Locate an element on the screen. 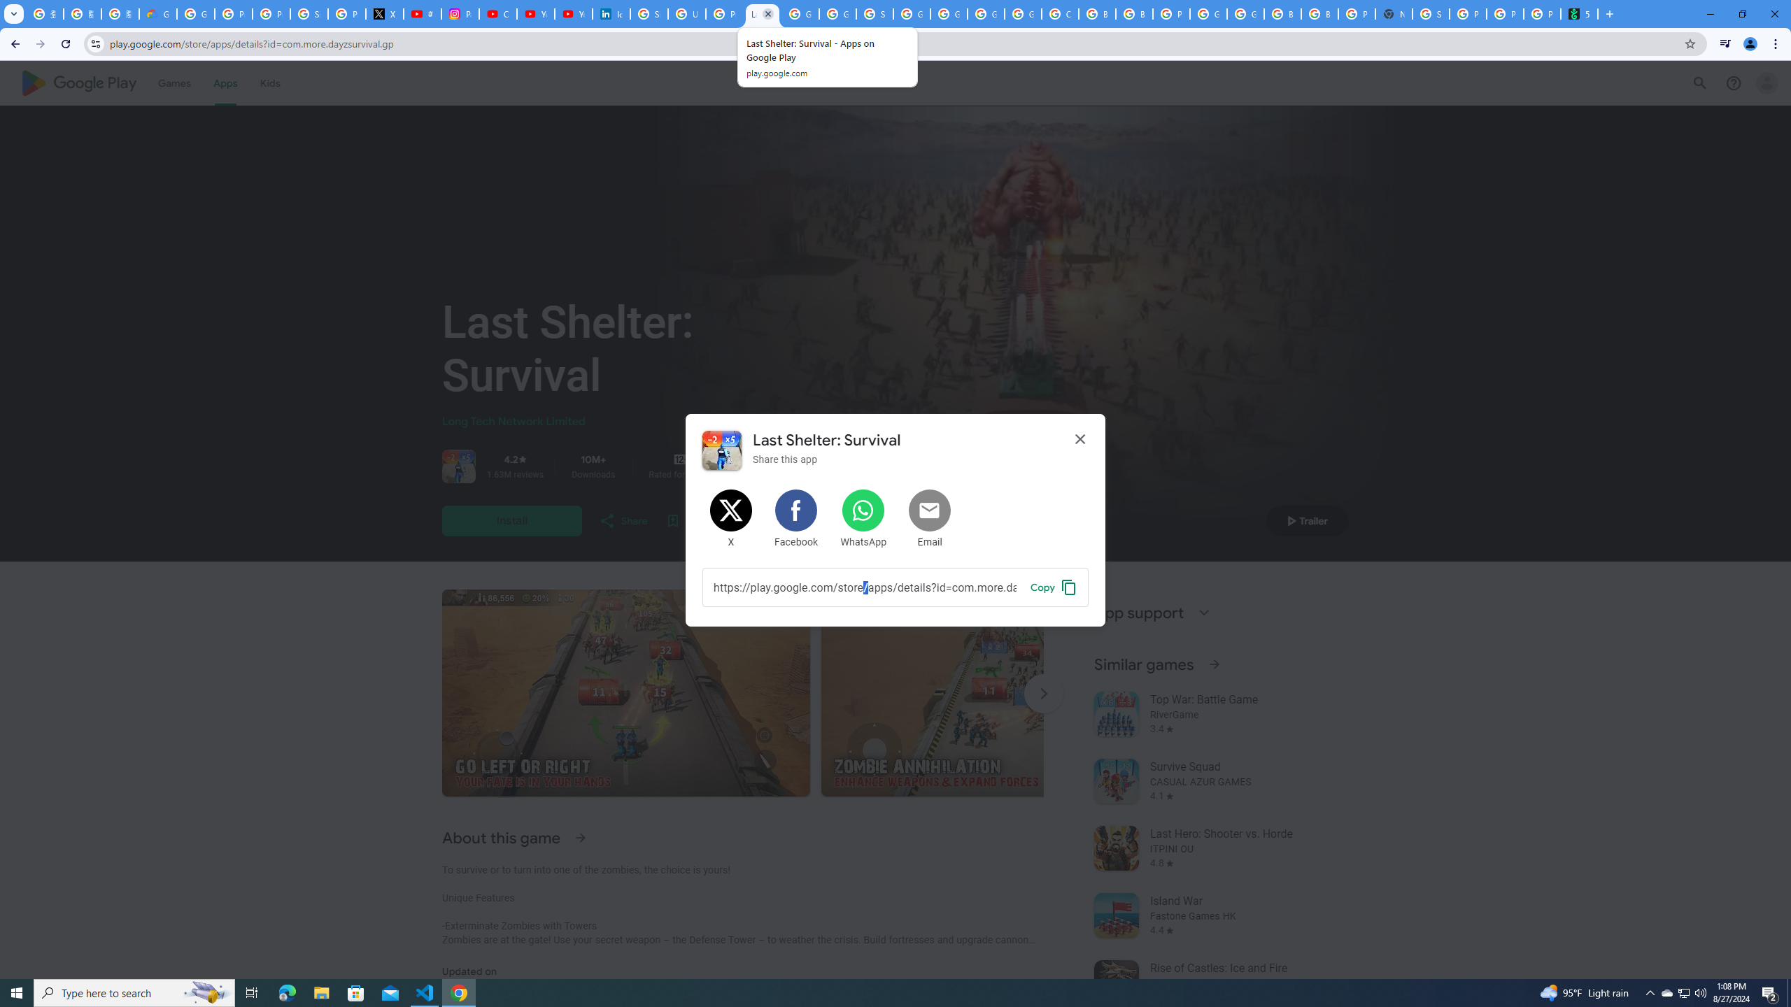 This screenshot has width=1791, height=1007. Sign in - Google Accounts is located at coordinates (309, 14).